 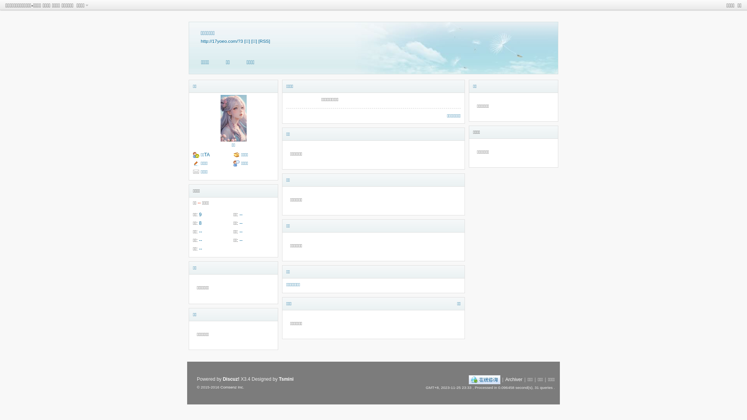 What do you see at coordinates (200, 223) in the screenshot?
I see `8` at bounding box center [200, 223].